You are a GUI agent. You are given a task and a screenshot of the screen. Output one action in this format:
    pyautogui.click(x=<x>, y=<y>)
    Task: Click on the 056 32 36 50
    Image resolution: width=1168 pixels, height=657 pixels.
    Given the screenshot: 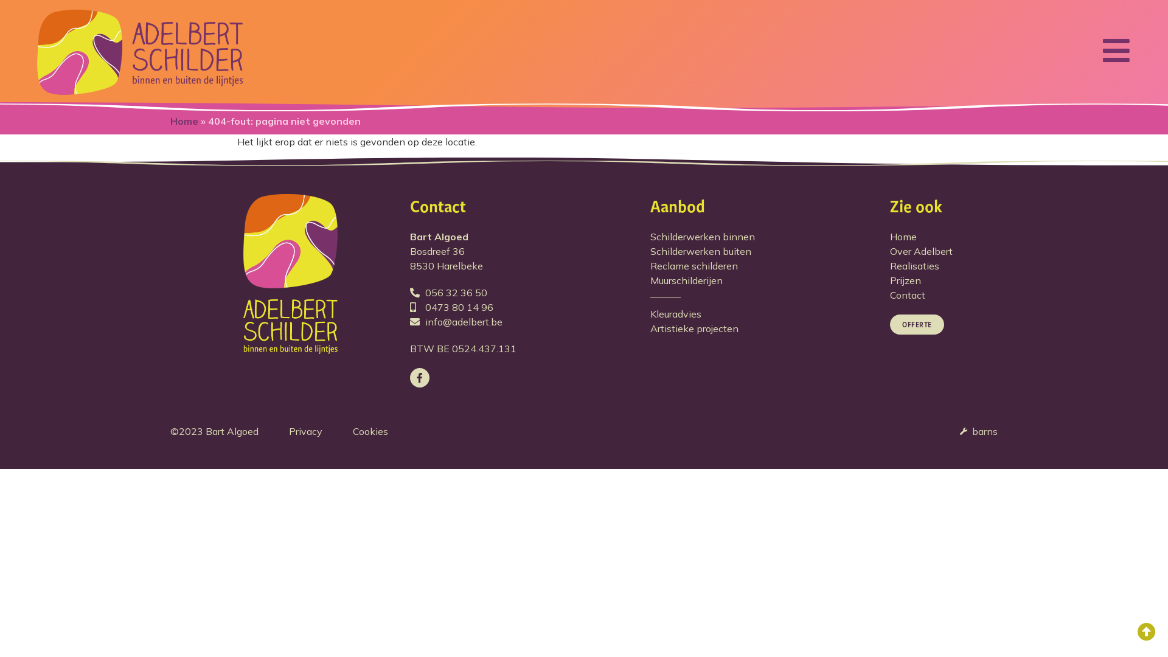 What is the action you would take?
    pyautogui.click(x=530, y=293)
    